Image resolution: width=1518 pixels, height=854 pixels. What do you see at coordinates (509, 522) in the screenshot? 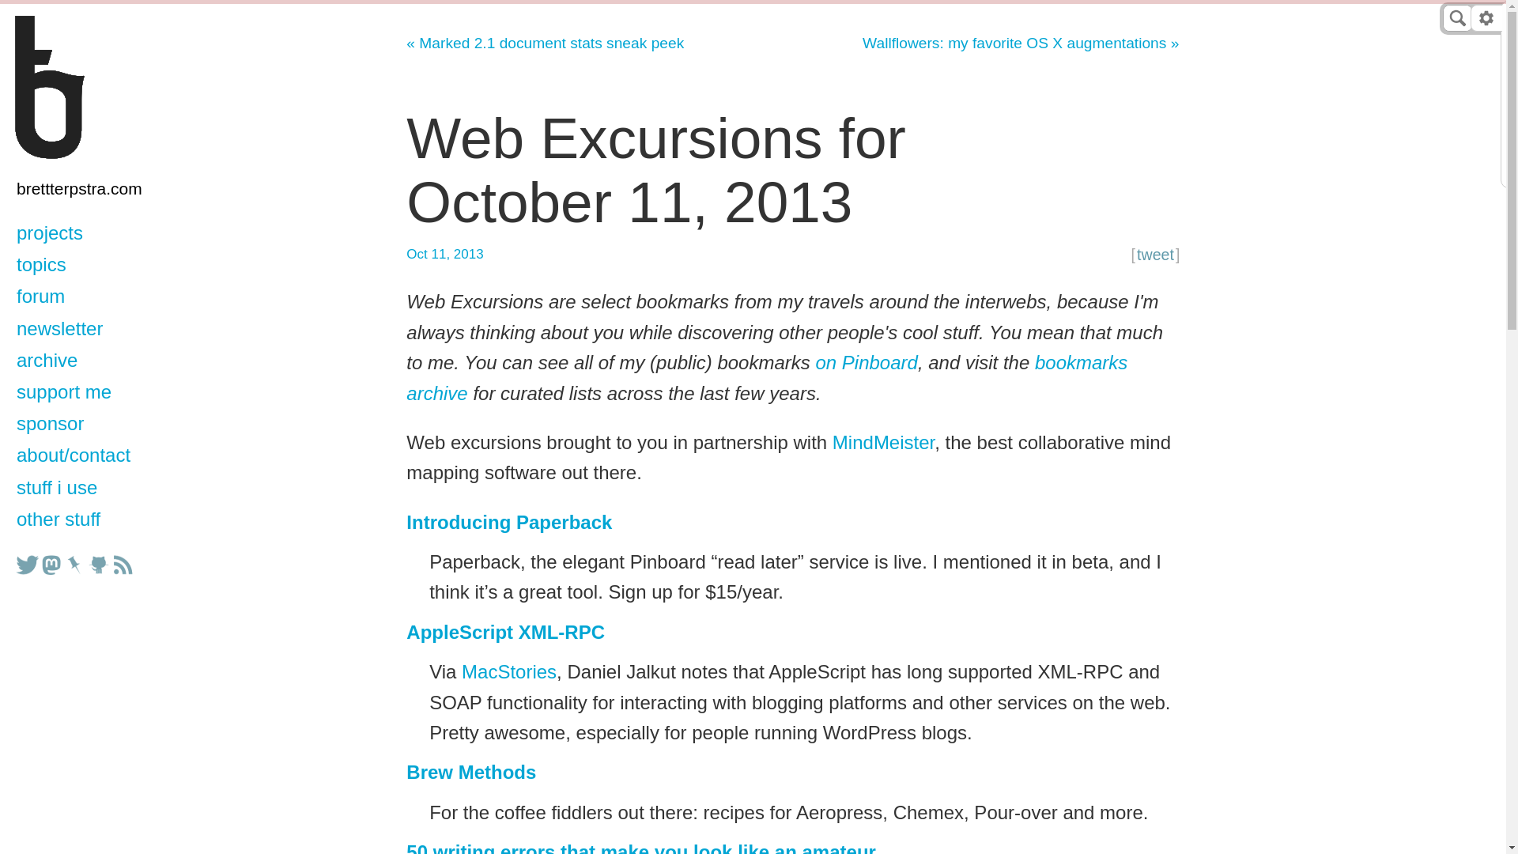
I see `Introducing Paperback` at bounding box center [509, 522].